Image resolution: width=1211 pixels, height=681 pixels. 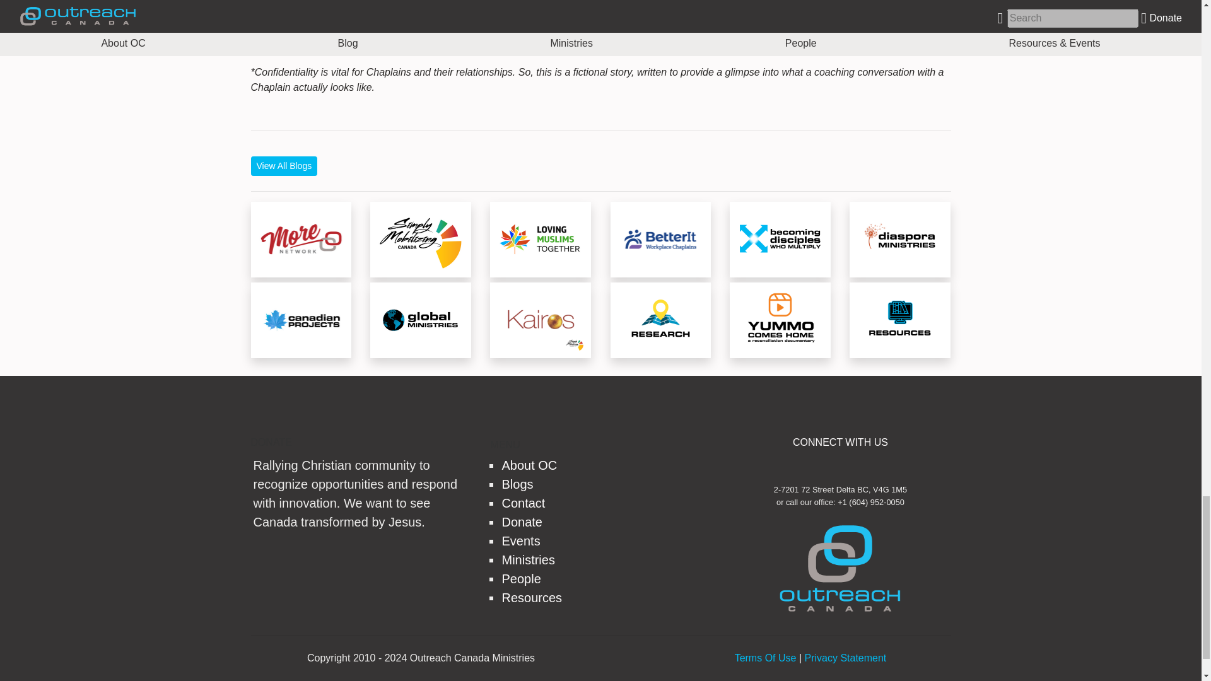 What do you see at coordinates (529, 465) in the screenshot?
I see `About OC` at bounding box center [529, 465].